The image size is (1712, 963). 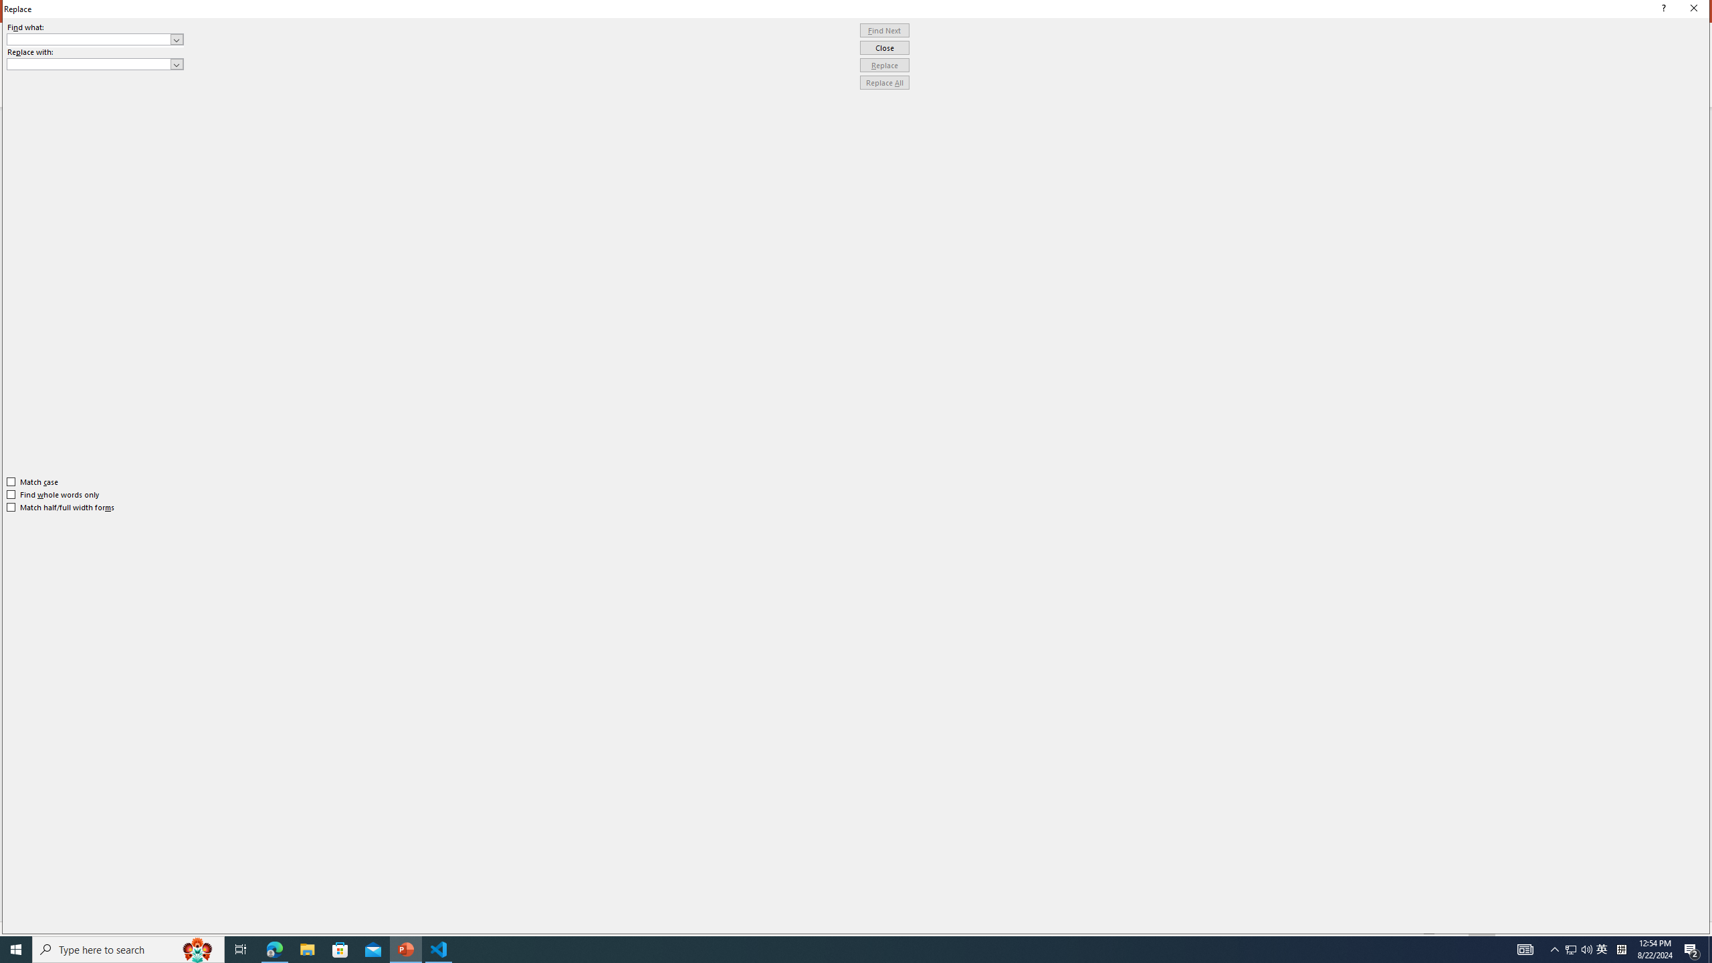 What do you see at coordinates (53, 494) in the screenshot?
I see `Find whole words only` at bounding box center [53, 494].